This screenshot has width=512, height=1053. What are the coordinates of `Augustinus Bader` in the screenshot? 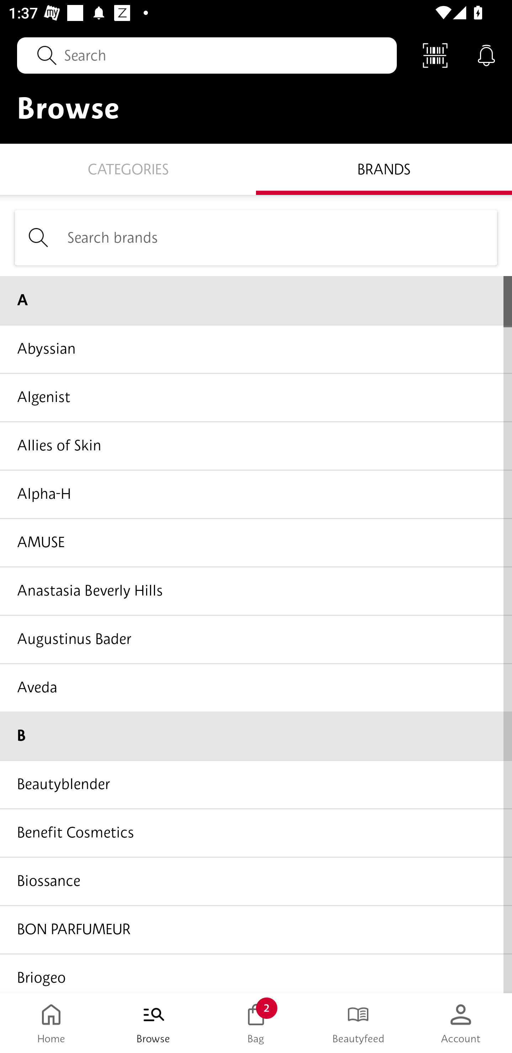 It's located at (256, 639).